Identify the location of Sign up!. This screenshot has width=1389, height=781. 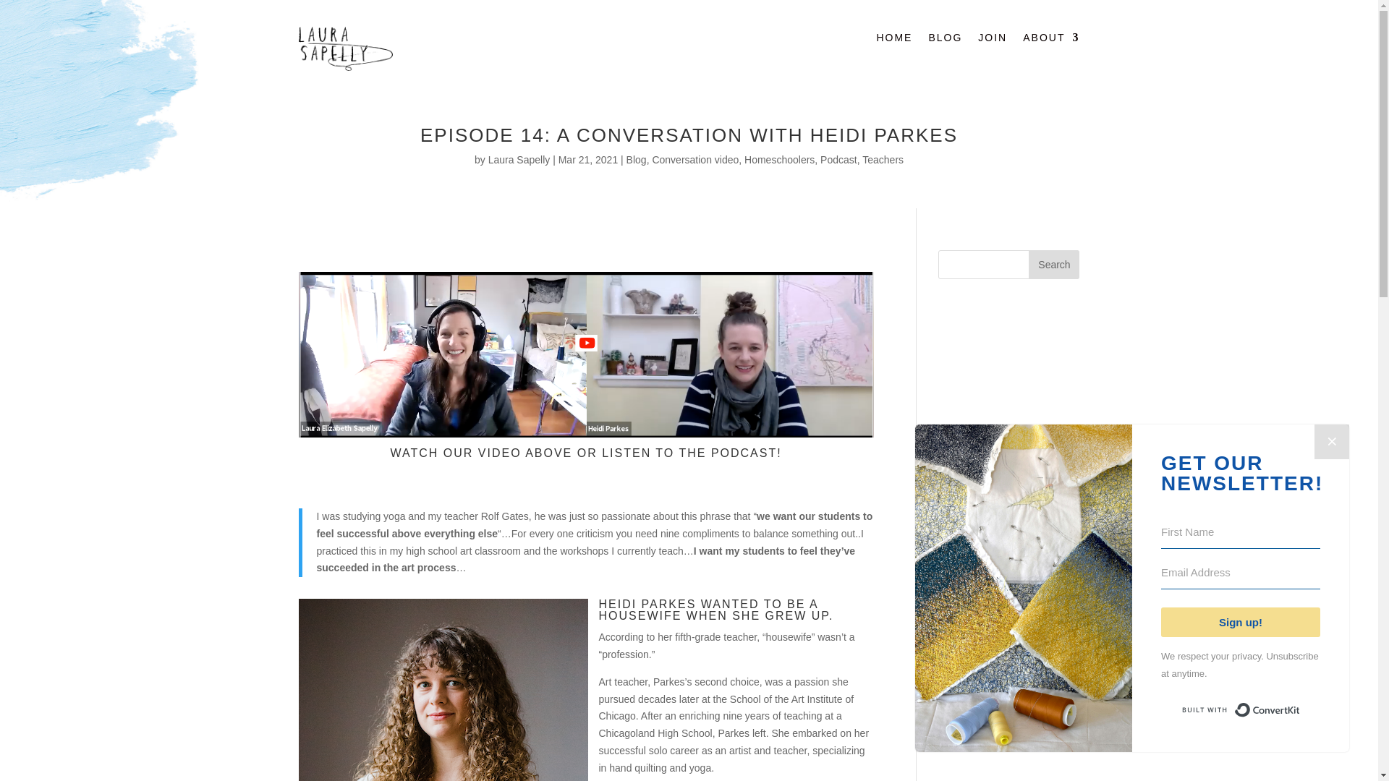
(1241, 622).